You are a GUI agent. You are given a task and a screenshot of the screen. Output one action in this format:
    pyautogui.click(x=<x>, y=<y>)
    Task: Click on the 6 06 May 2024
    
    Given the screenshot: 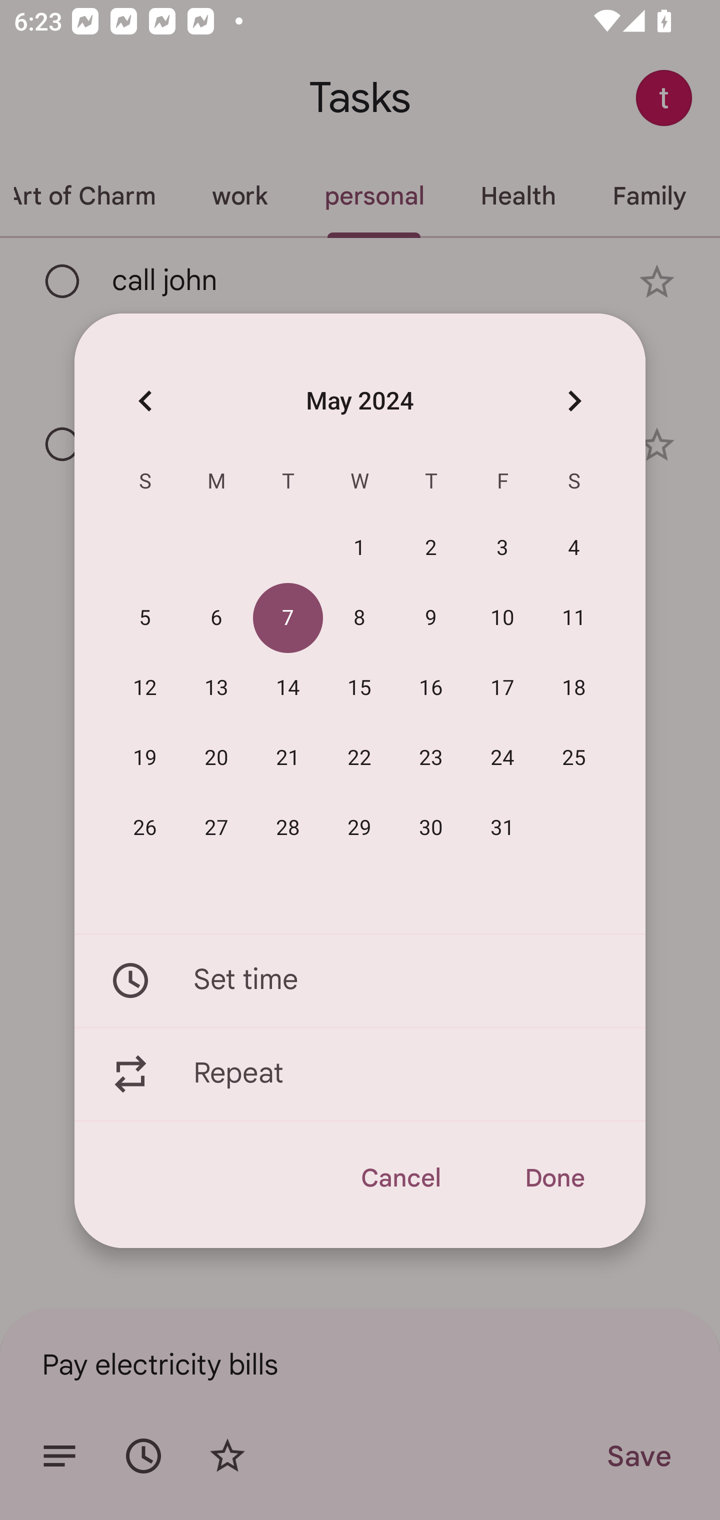 What is the action you would take?
    pyautogui.click(x=216, y=618)
    